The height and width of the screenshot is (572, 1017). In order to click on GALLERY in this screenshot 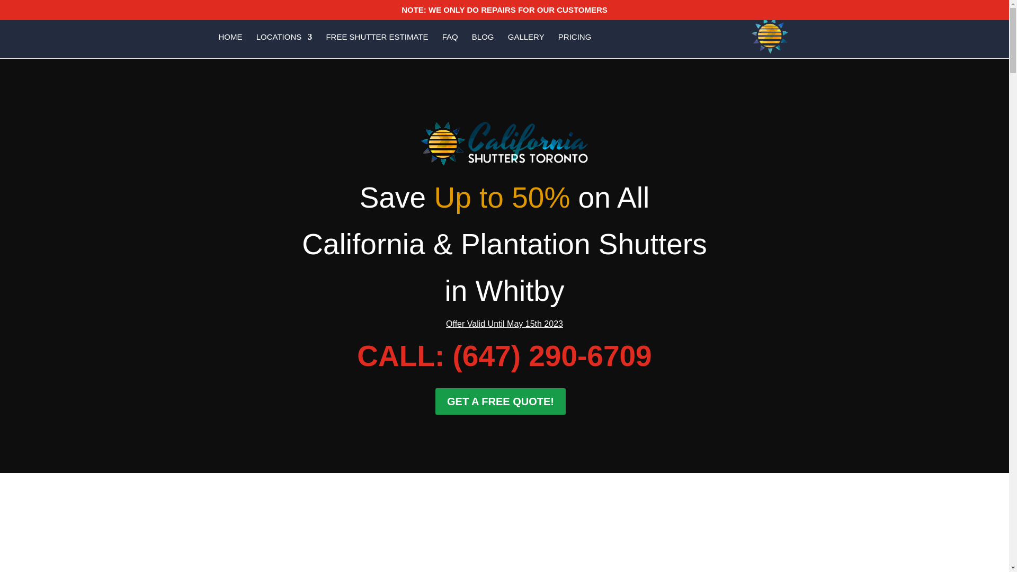, I will do `click(525, 46)`.